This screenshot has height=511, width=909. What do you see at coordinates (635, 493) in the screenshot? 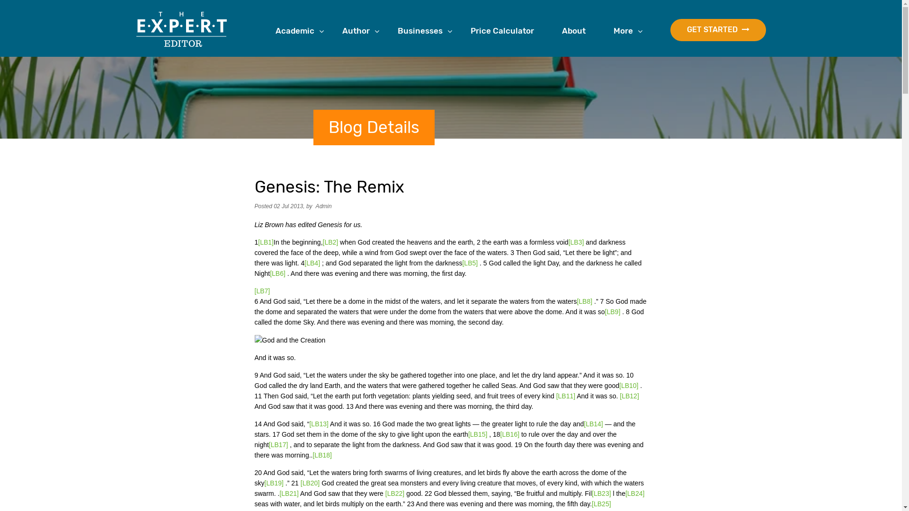
I see `[LB24]` at bounding box center [635, 493].